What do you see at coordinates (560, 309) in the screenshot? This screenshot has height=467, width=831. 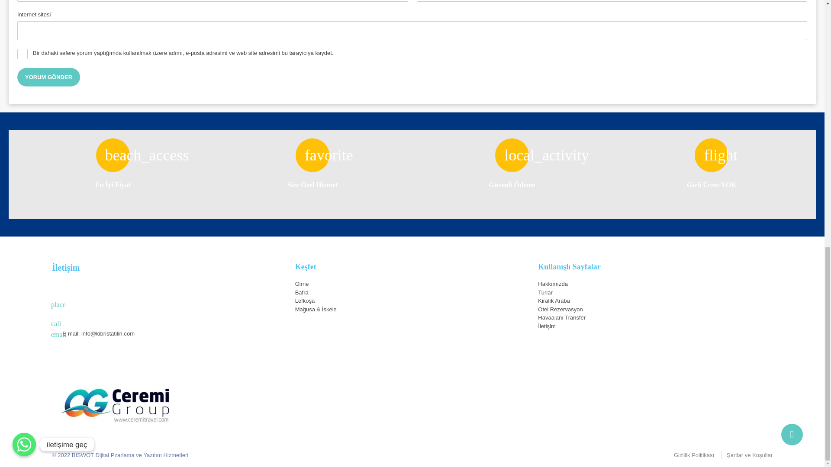 I see `Otel Rezervasyon` at bounding box center [560, 309].